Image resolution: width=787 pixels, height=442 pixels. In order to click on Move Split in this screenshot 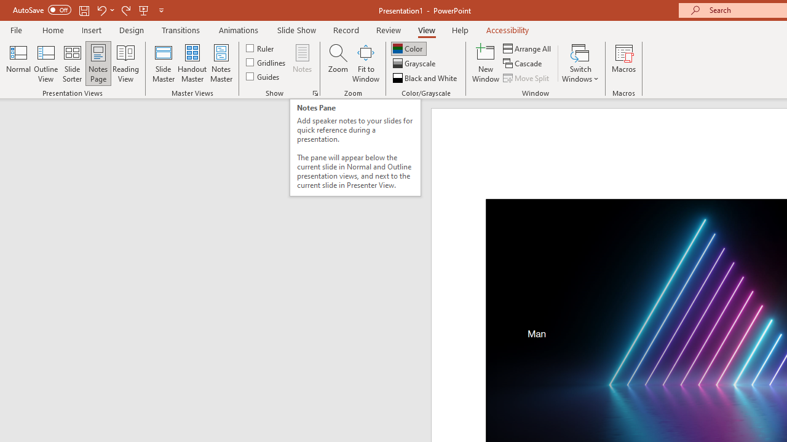, I will do `click(527, 77)`.